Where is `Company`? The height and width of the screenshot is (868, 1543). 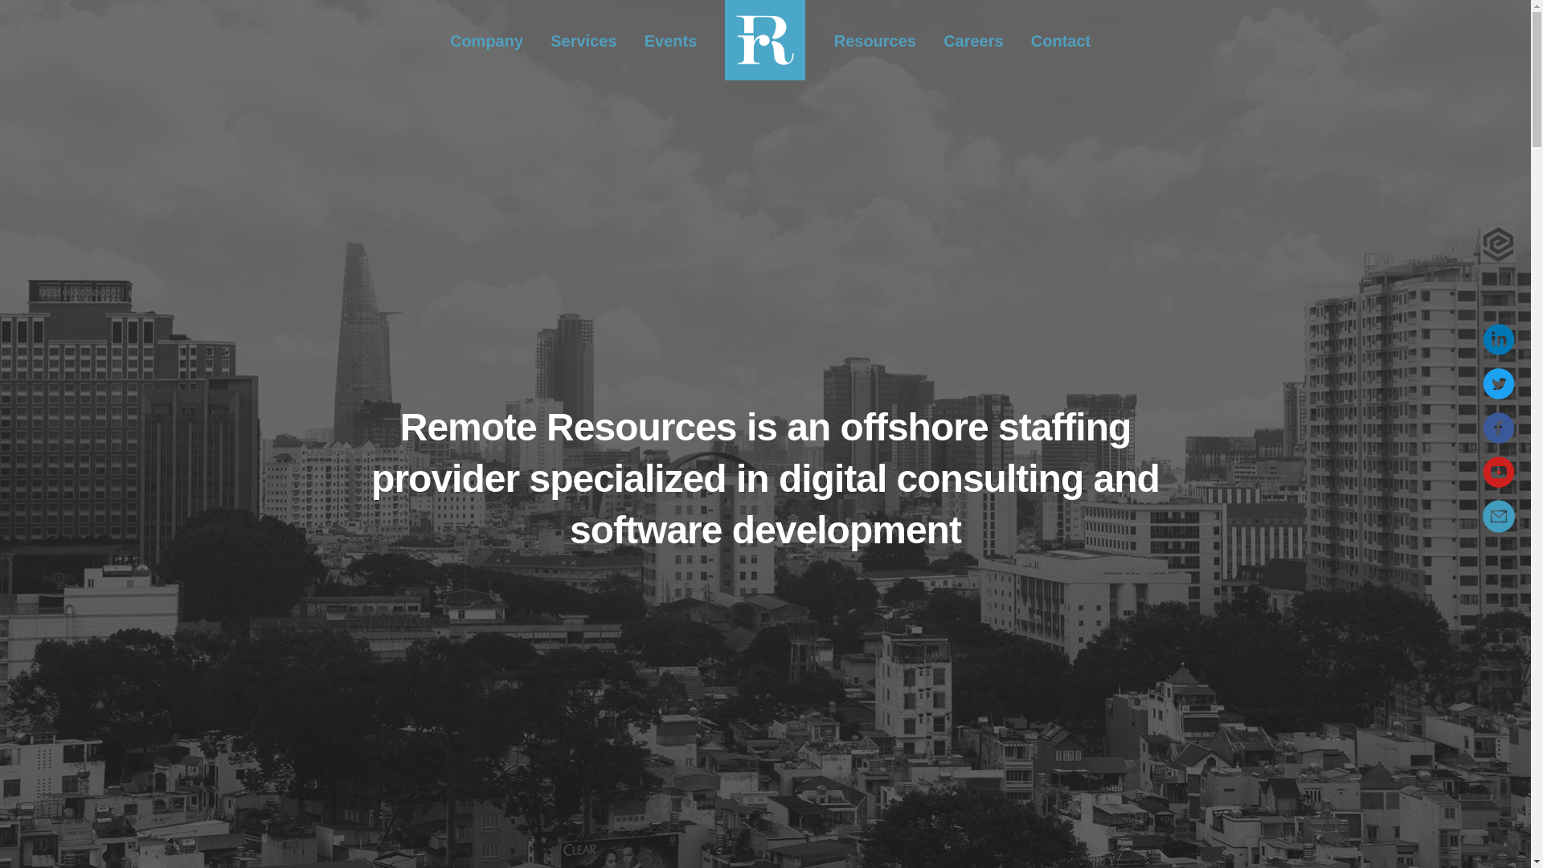
Company is located at coordinates (487, 40).